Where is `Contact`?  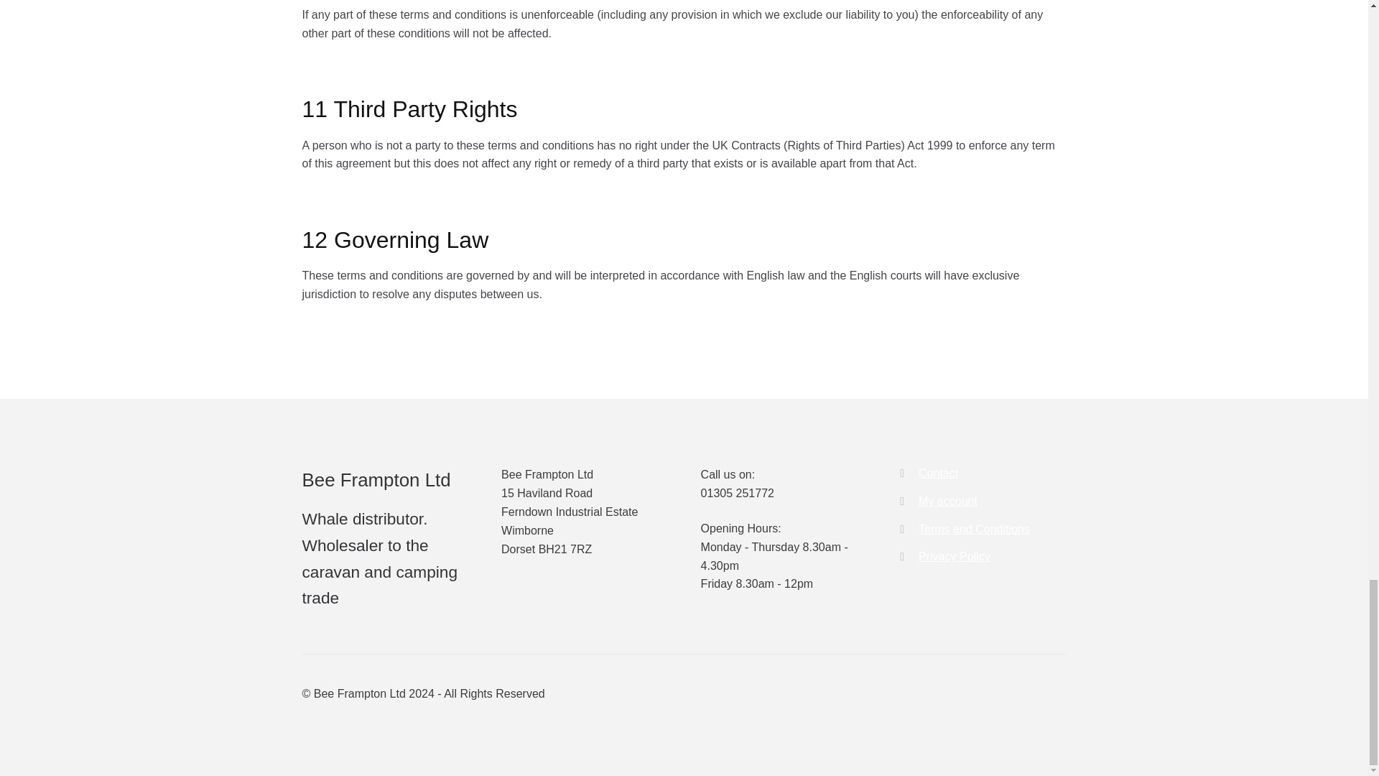 Contact is located at coordinates (938, 473).